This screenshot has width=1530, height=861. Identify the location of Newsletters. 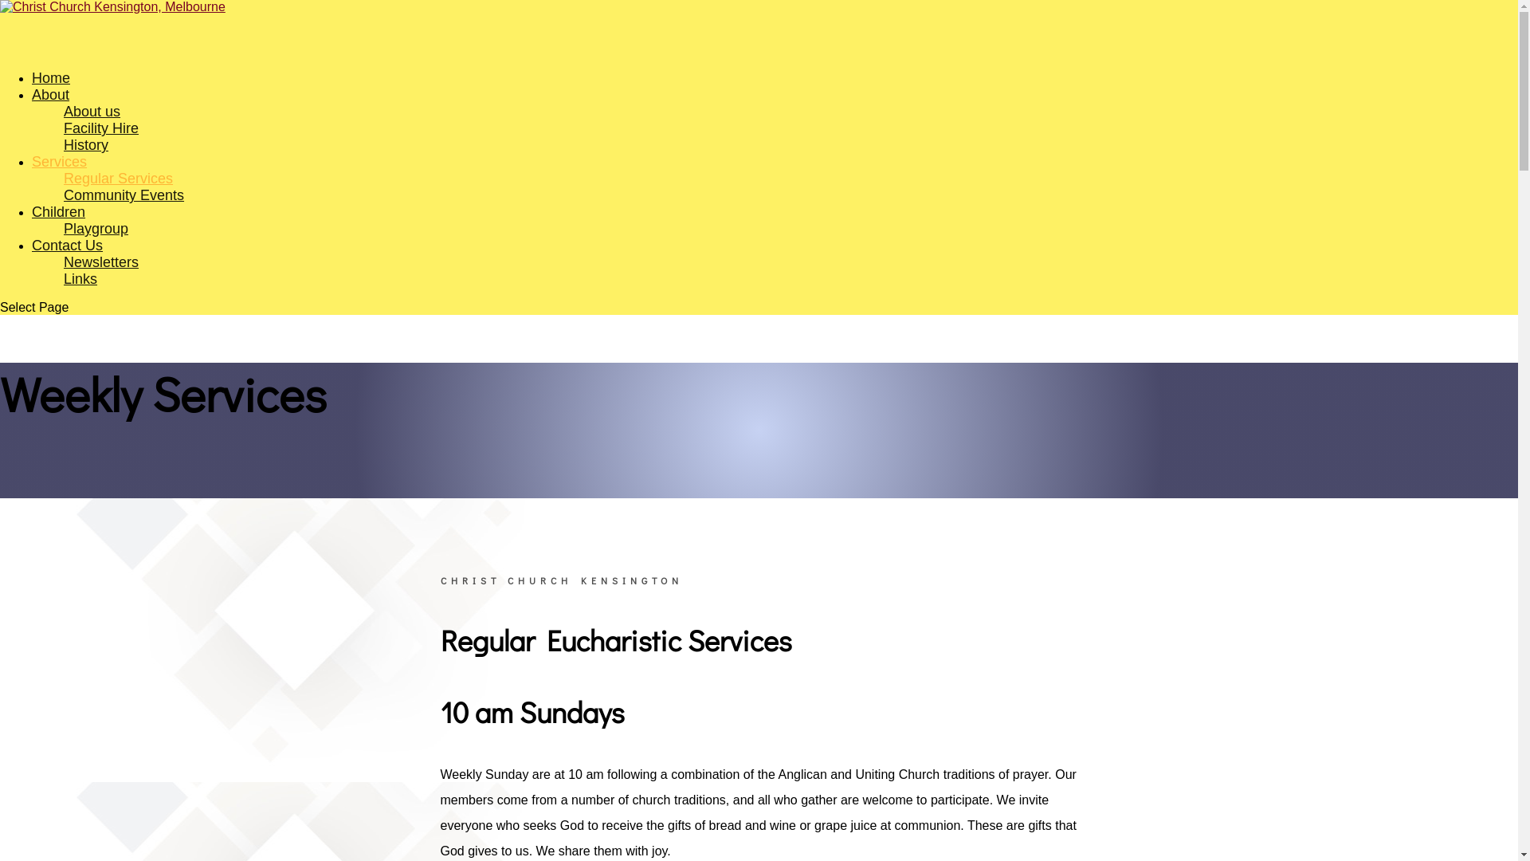
(101, 262).